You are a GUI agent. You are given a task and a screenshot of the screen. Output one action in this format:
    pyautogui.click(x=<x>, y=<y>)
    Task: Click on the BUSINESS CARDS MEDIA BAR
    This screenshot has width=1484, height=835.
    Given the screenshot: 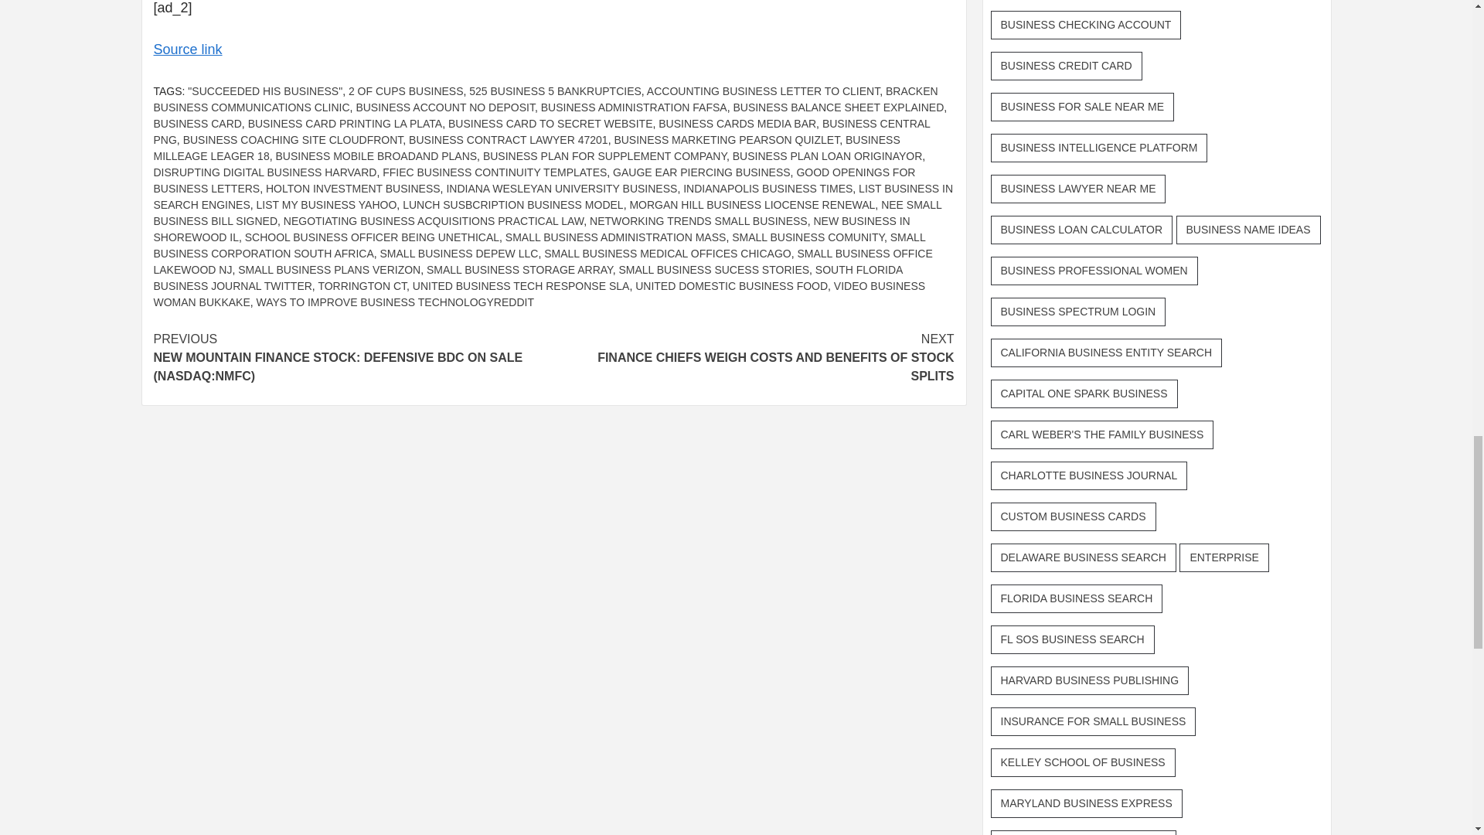 What is the action you would take?
    pyautogui.click(x=737, y=124)
    